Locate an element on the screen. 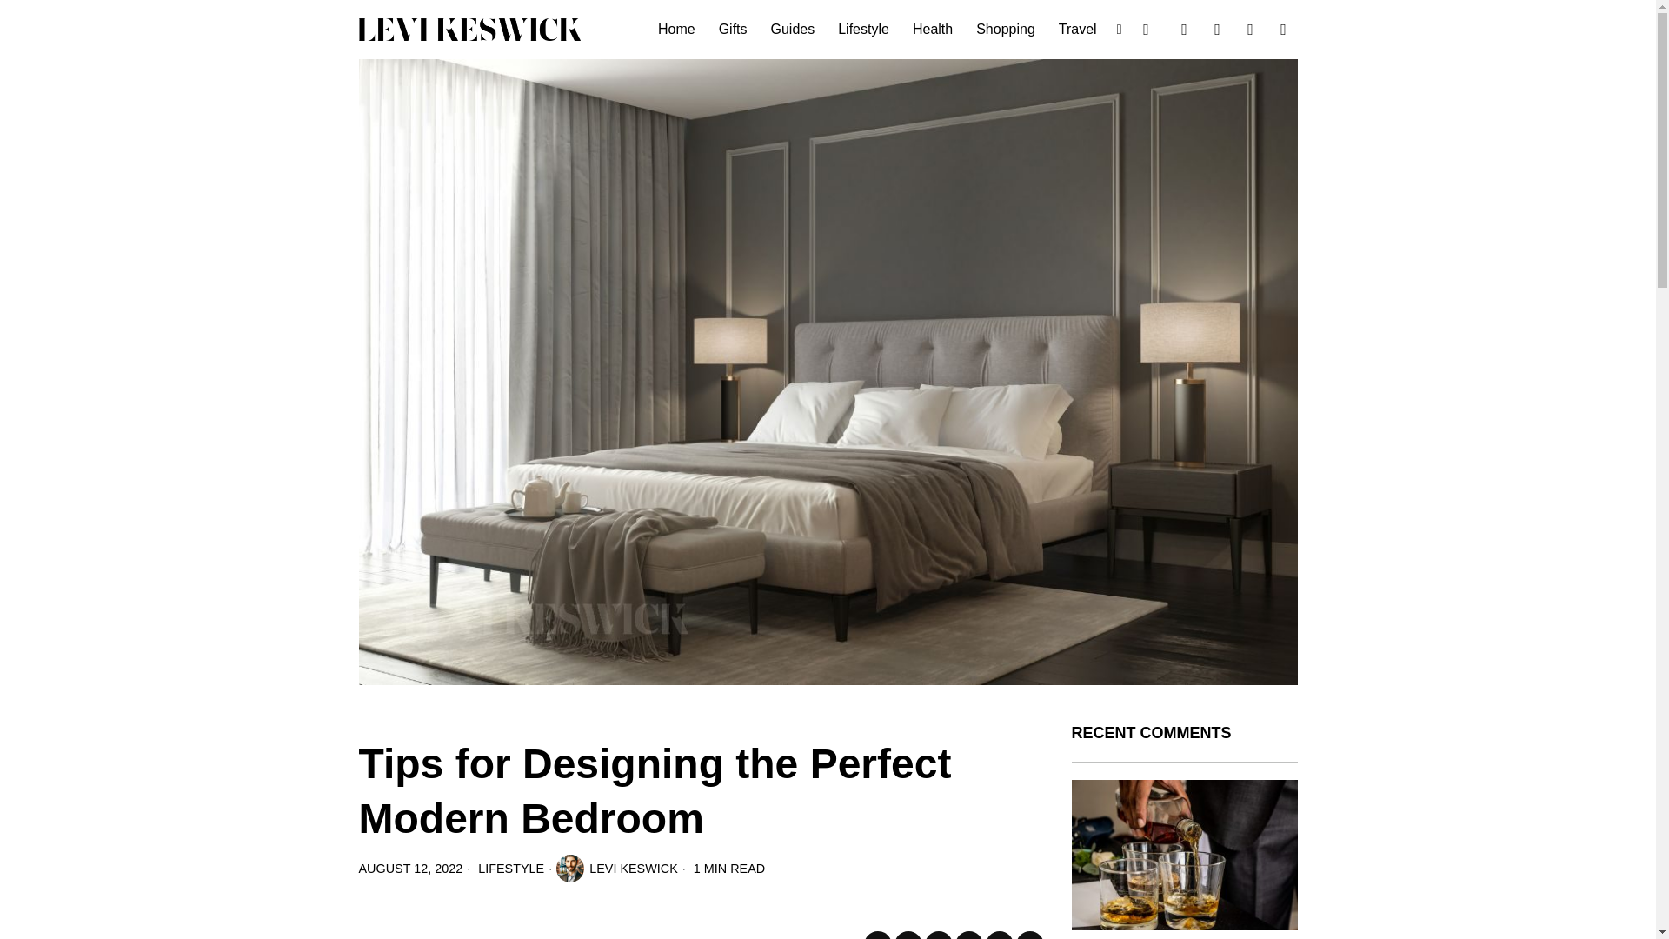 Image resolution: width=1669 pixels, height=939 pixels. LEVI KESWICK is located at coordinates (616, 868).